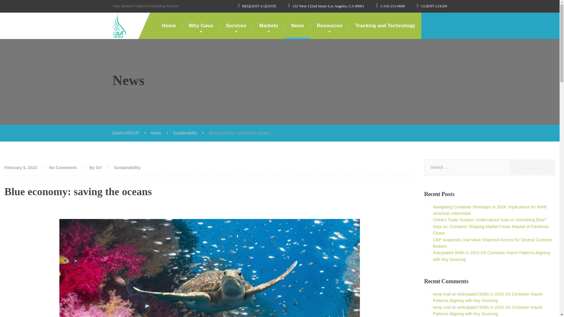 The width and height of the screenshot is (564, 317). I want to click on Sustainability, so click(127, 167).